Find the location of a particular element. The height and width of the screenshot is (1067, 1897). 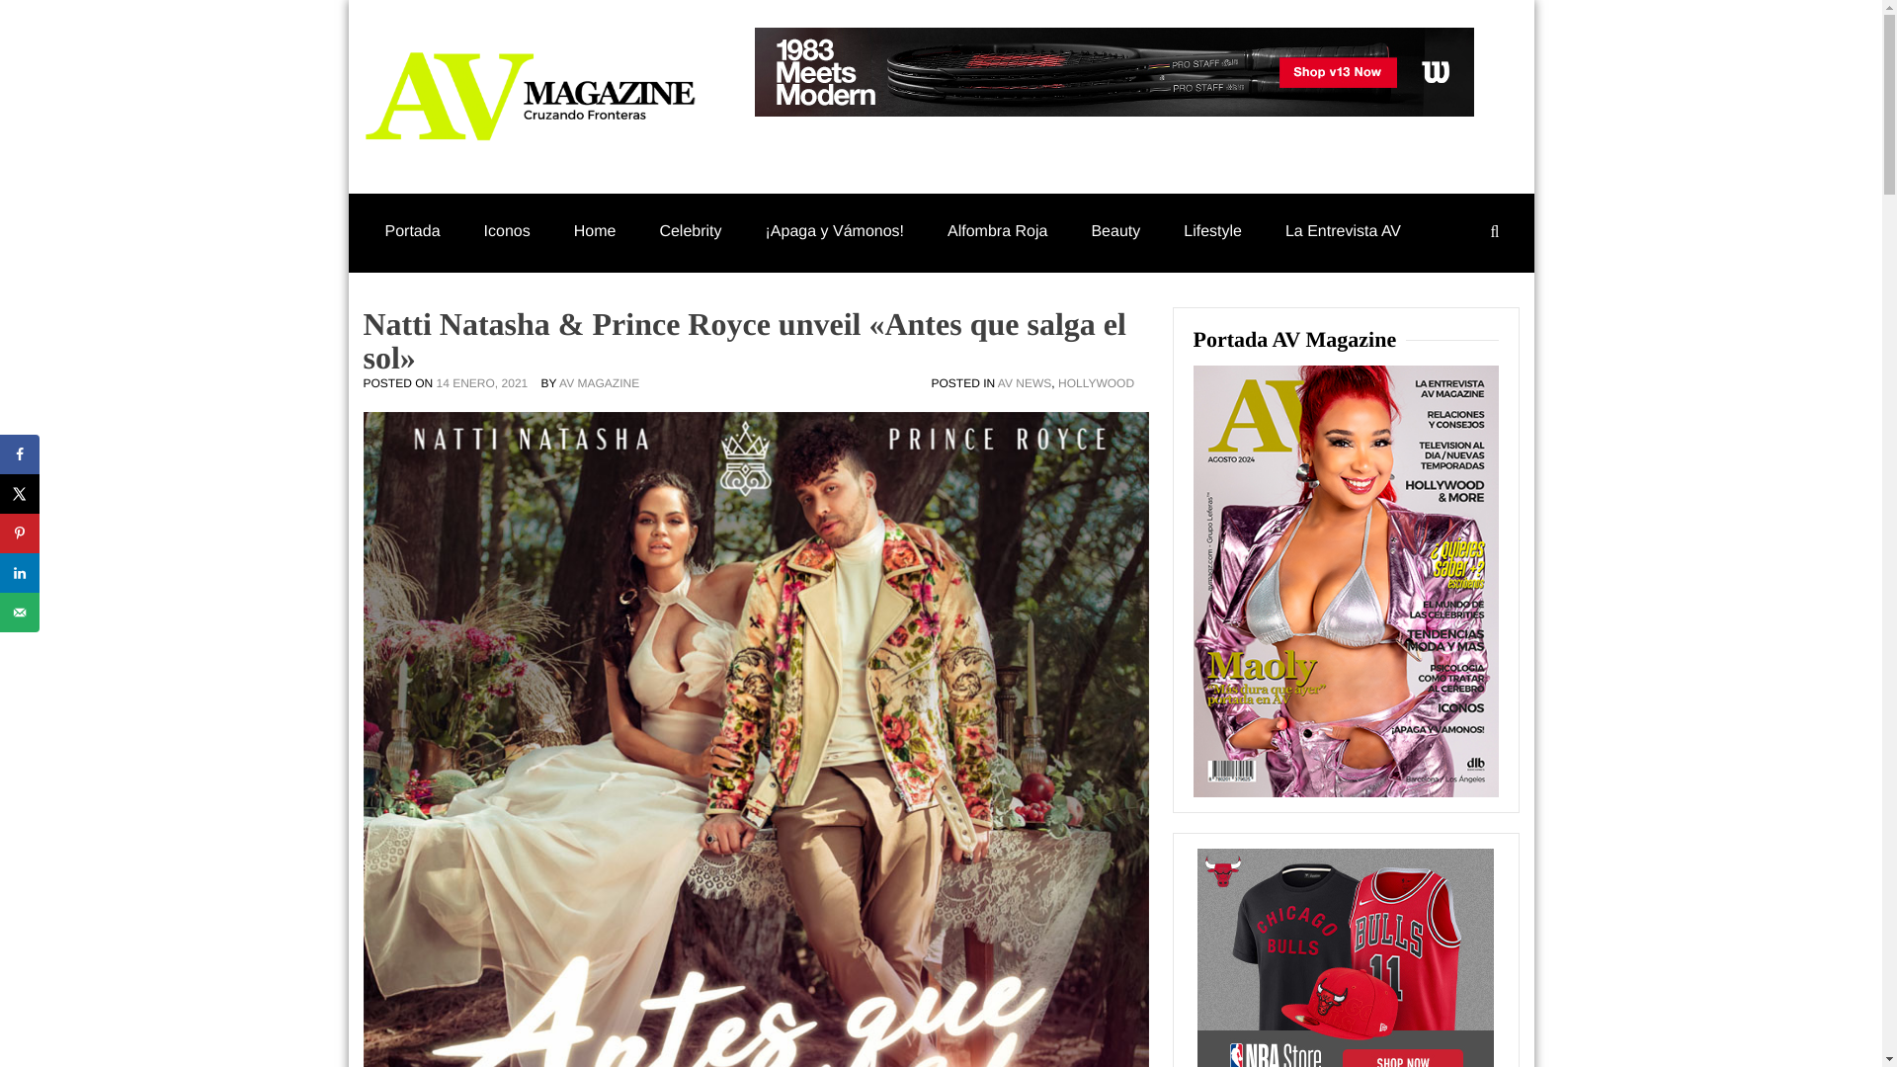

HOLLYWOOD is located at coordinates (1097, 383).